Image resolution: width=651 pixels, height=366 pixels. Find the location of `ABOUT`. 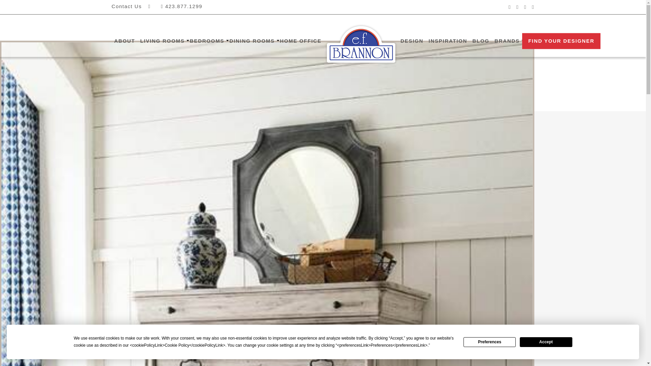

ABOUT is located at coordinates (124, 41).